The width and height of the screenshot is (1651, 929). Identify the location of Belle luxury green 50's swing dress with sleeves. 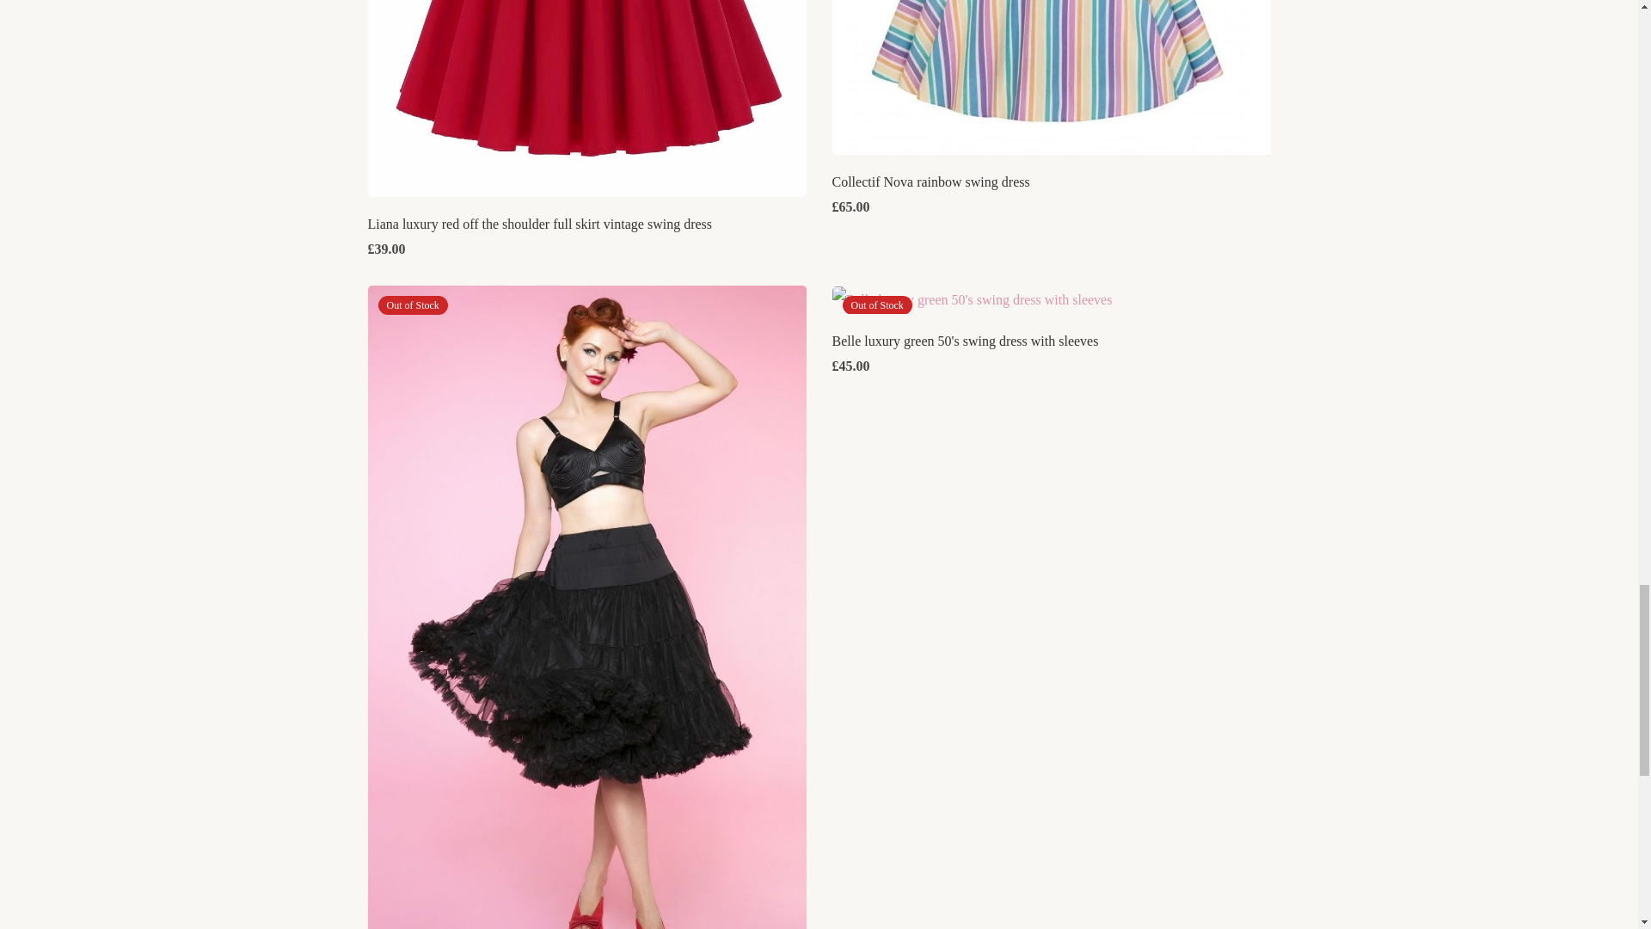
(972, 299).